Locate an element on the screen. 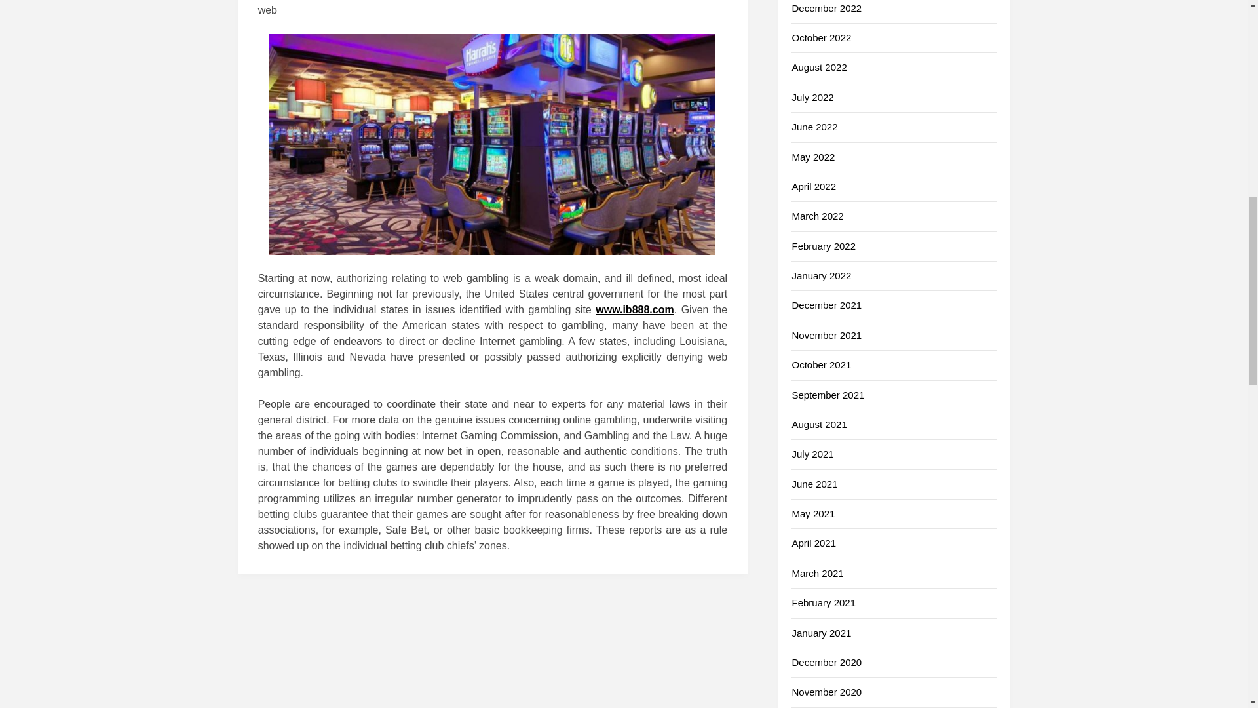 The width and height of the screenshot is (1258, 708). July 2021 is located at coordinates (812, 454).